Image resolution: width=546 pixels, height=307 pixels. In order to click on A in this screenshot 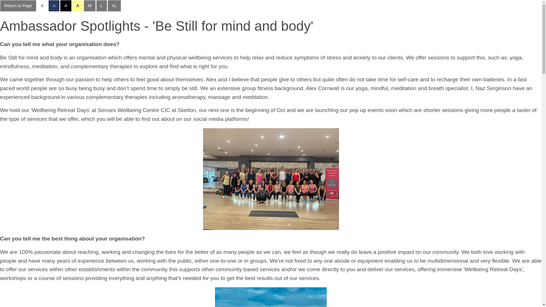, I will do `click(54, 6)`.